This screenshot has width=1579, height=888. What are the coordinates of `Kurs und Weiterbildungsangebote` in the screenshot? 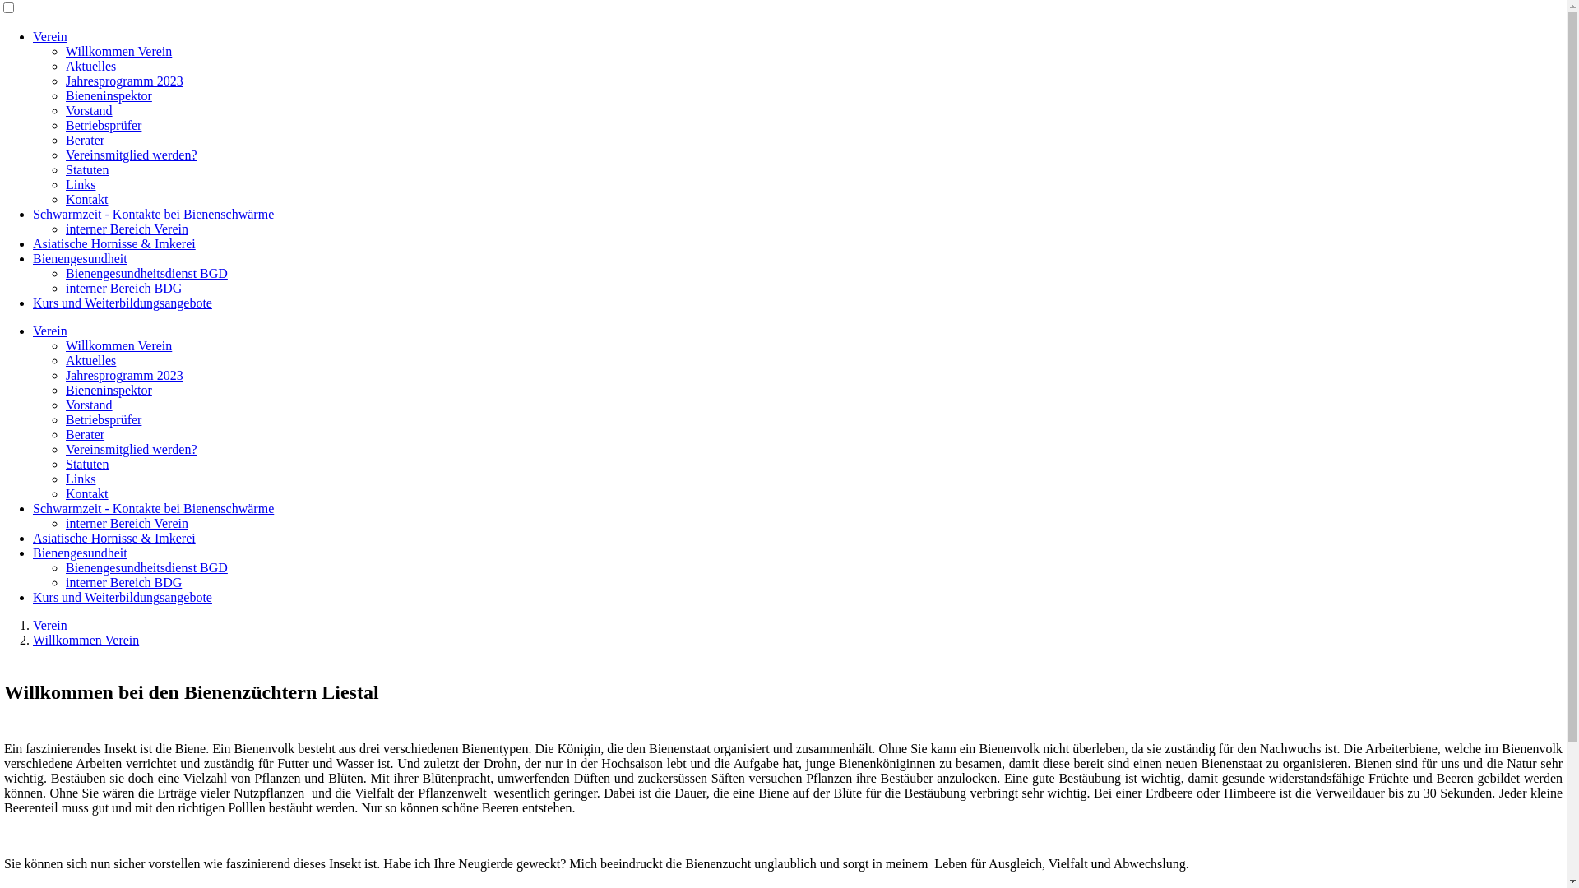 It's located at (123, 597).